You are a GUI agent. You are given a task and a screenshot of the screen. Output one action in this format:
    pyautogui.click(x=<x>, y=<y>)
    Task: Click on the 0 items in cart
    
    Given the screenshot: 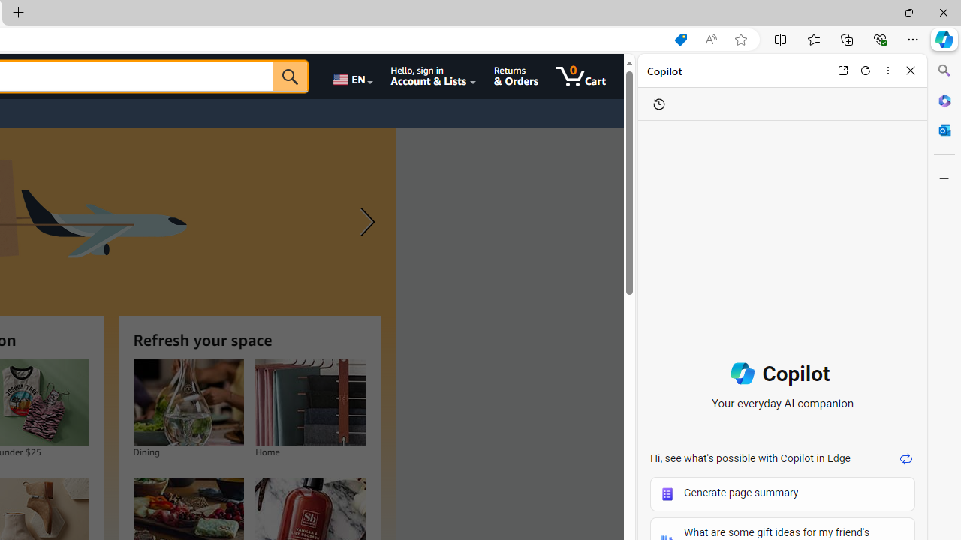 What is the action you would take?
    pyautogui.click(x=581, y=76)
    